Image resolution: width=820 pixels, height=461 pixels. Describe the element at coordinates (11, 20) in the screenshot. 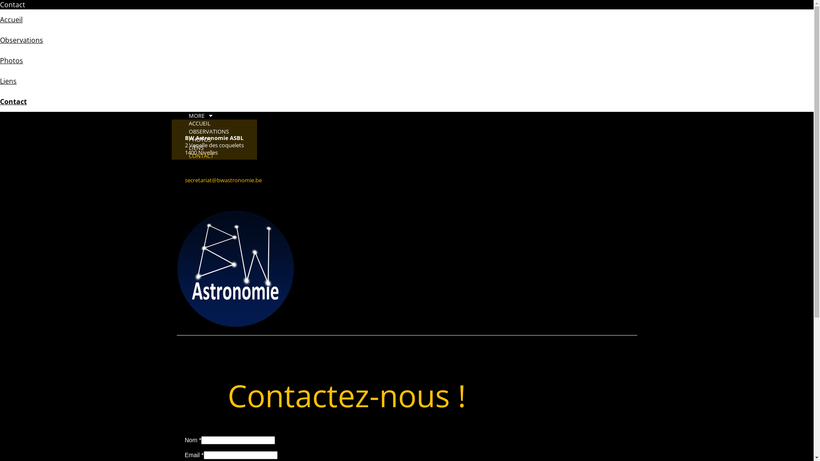

I see `Accueil` at that location.